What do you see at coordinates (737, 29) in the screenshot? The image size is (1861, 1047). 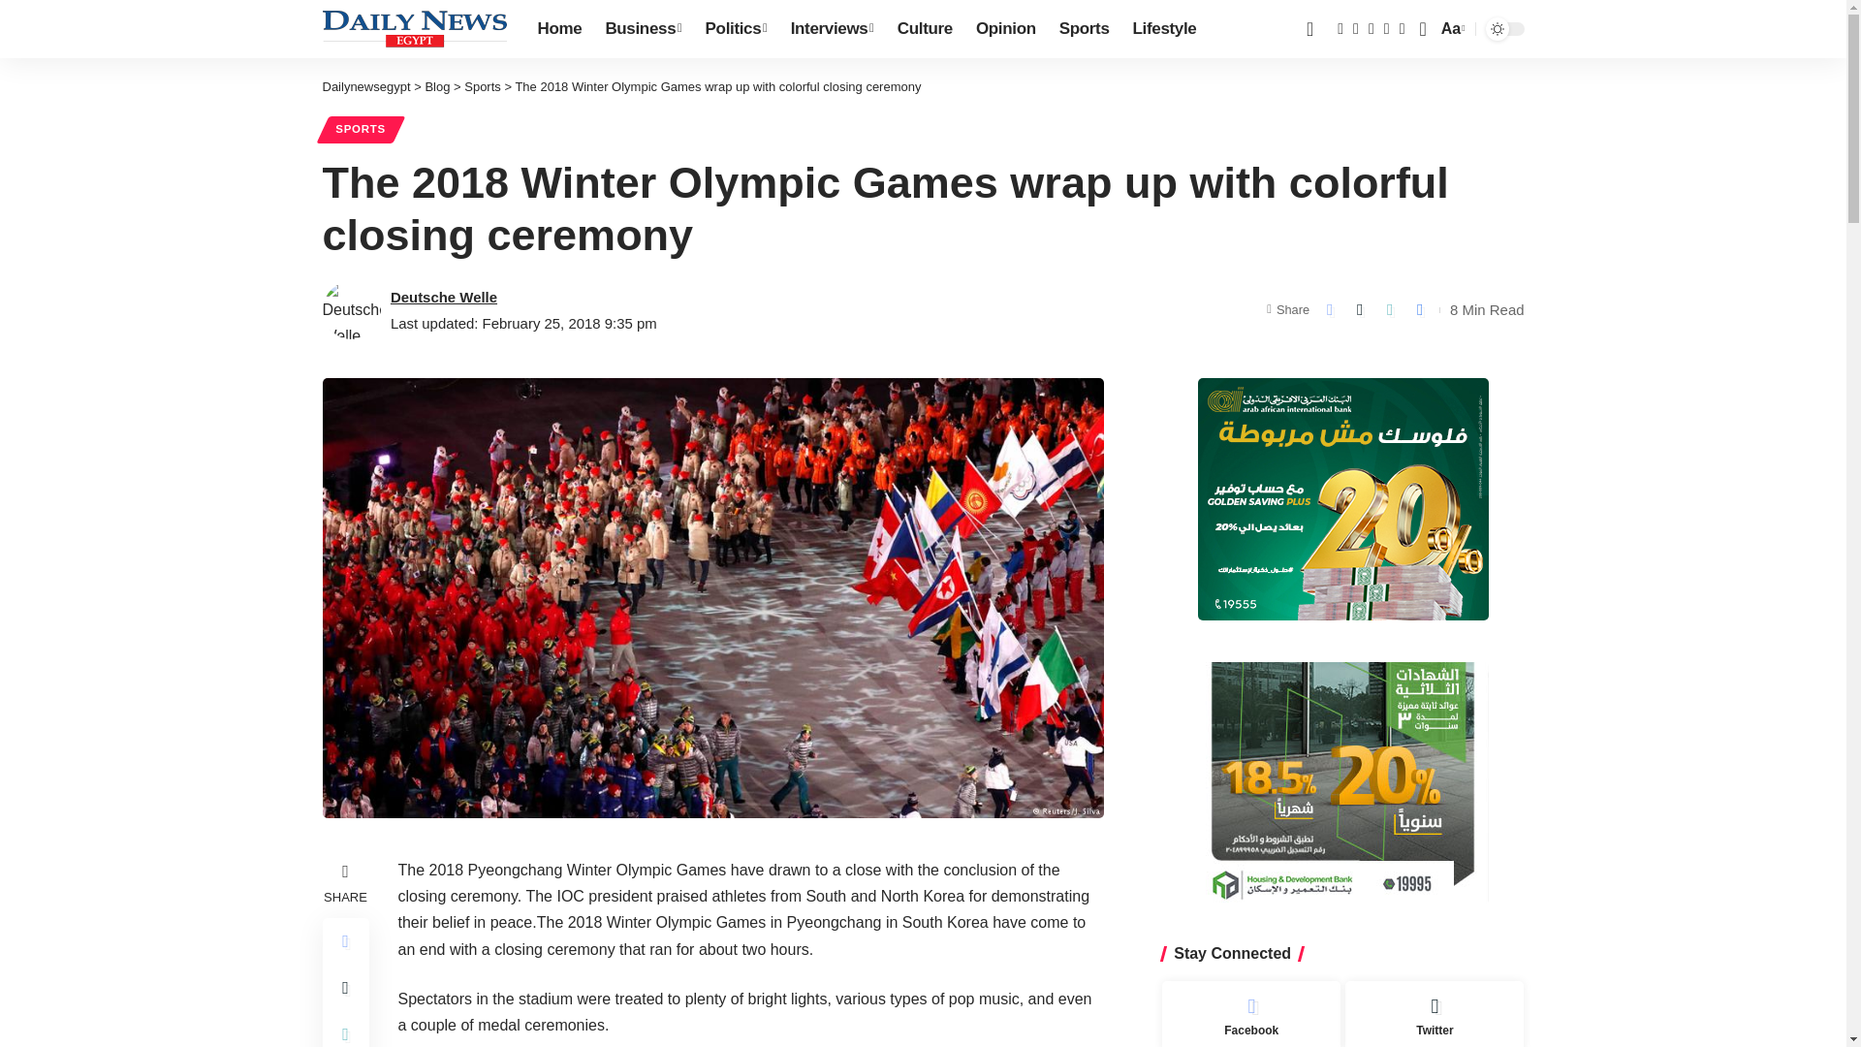 I see `Politics` at bounding box center [737, 29].